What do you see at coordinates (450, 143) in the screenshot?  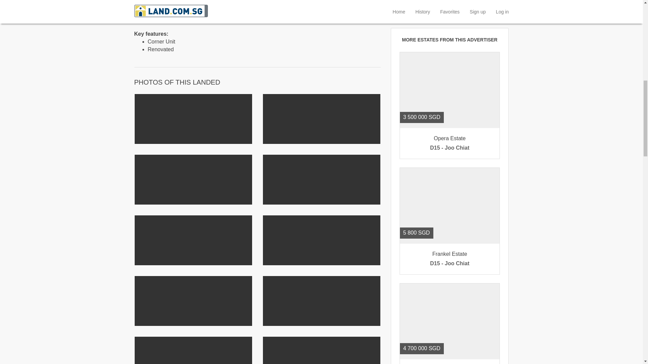 I see `Favorite` at bounding box center [450, 143].